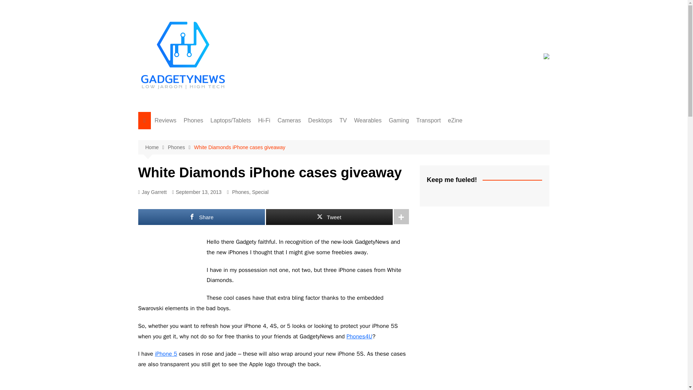  Describe the element at coordinates (328, 217) in the screenshot. I see `Tweet` at that location.